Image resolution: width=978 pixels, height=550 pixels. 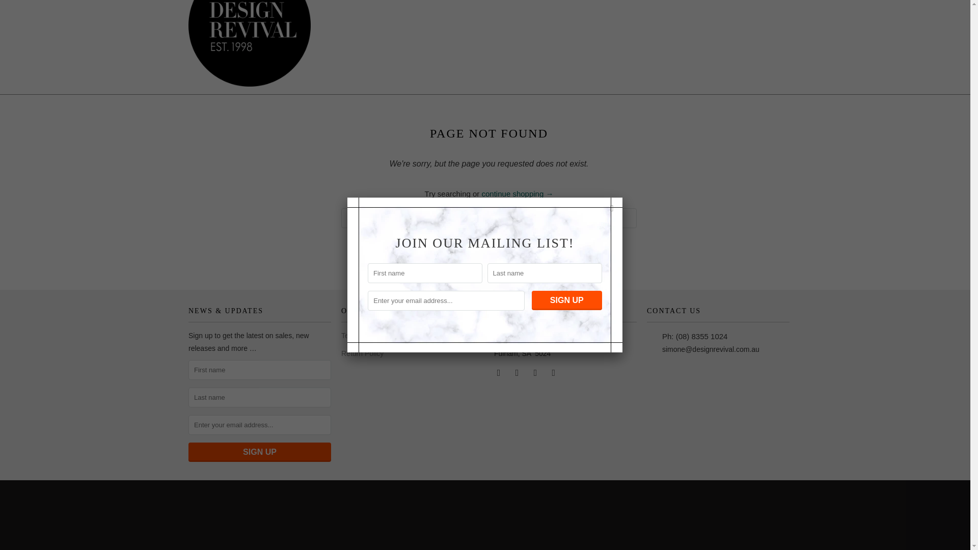 What do you see at coordinates (554, 372) in the screenshot?
I see `Email Design Revival Online` at bounding box center [554, 372].